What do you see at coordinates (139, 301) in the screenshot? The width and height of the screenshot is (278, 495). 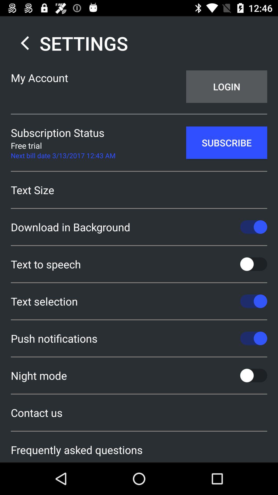 I see `press the text selection item` at bounding box center [139, 301].